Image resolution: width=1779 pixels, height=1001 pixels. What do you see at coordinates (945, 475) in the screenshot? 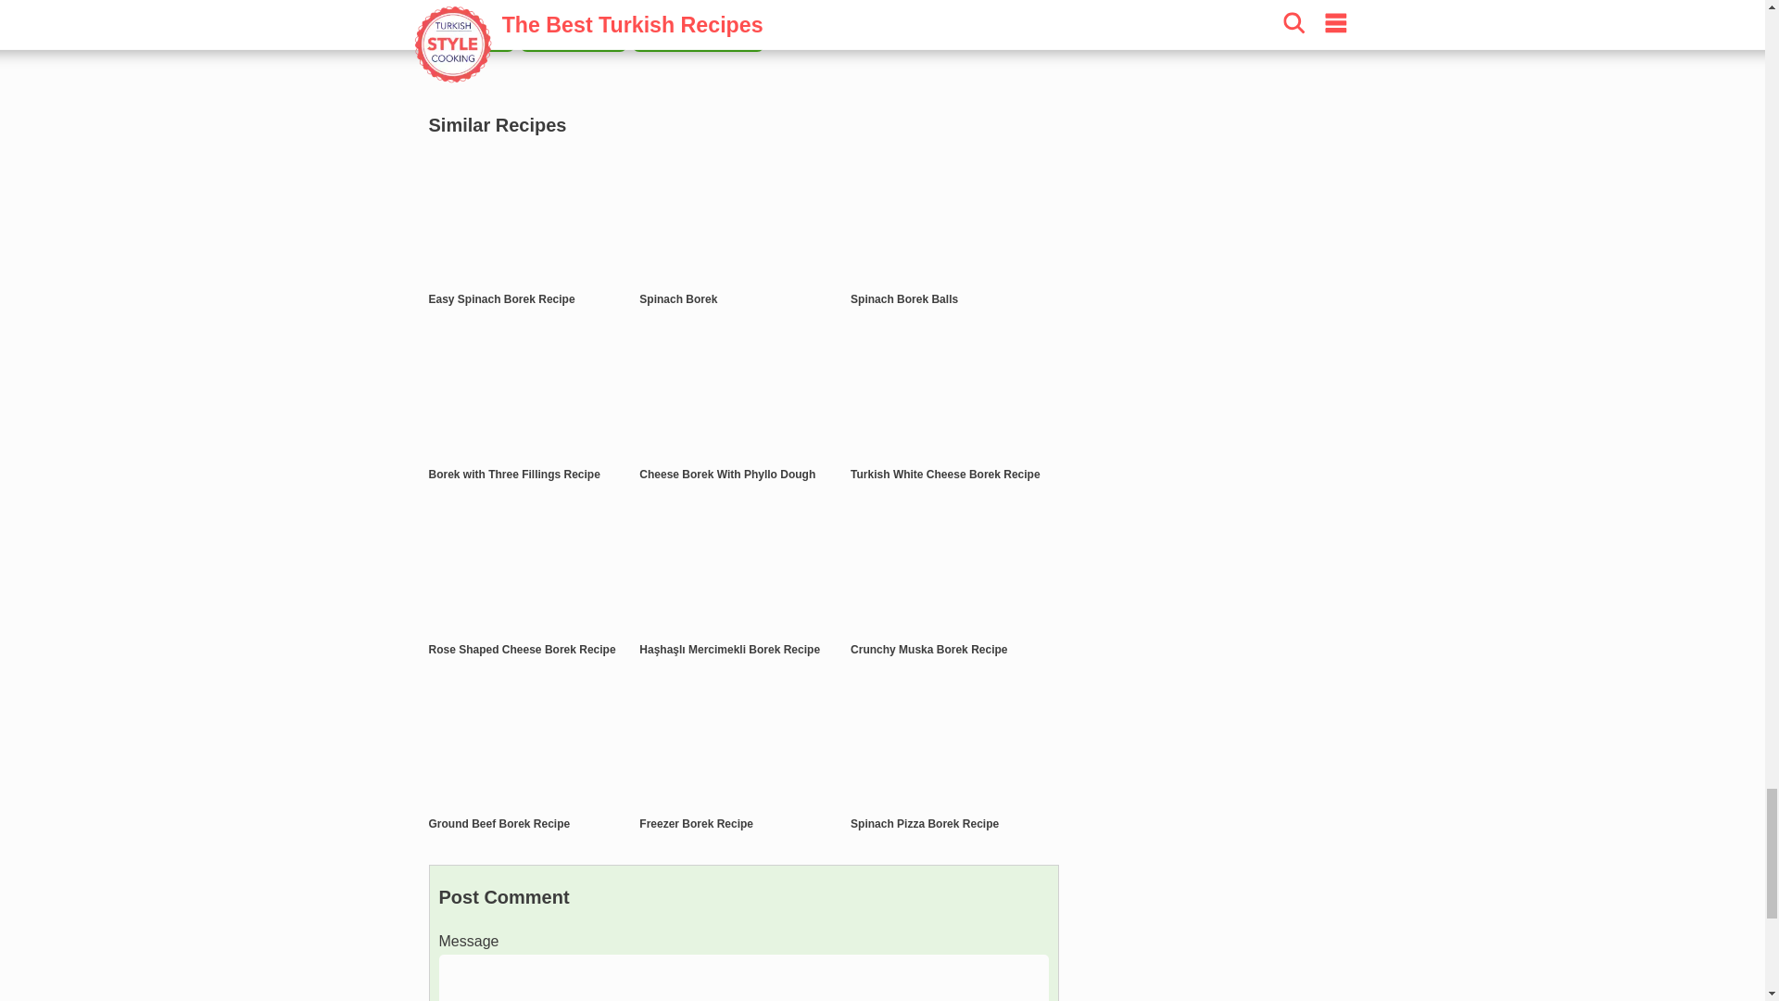
I see `Turkish White Cheese Borek Recipe` at bounding box center [945, 475].